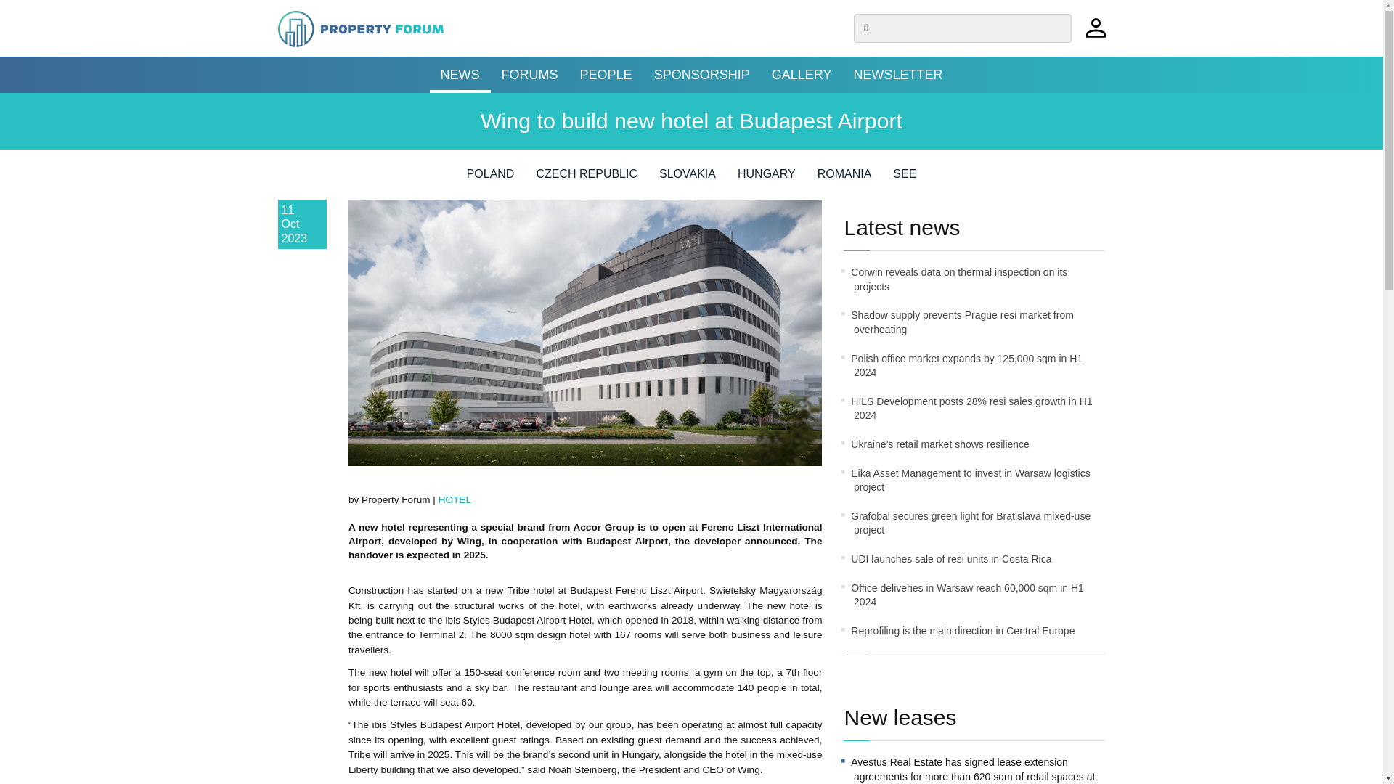 Image resolution: width=1394 pixels, height=784 pixels. What do you see at coordinates (455, 499) in the screenshot?
I see `HOTEL` at bounding box center [455, 499].